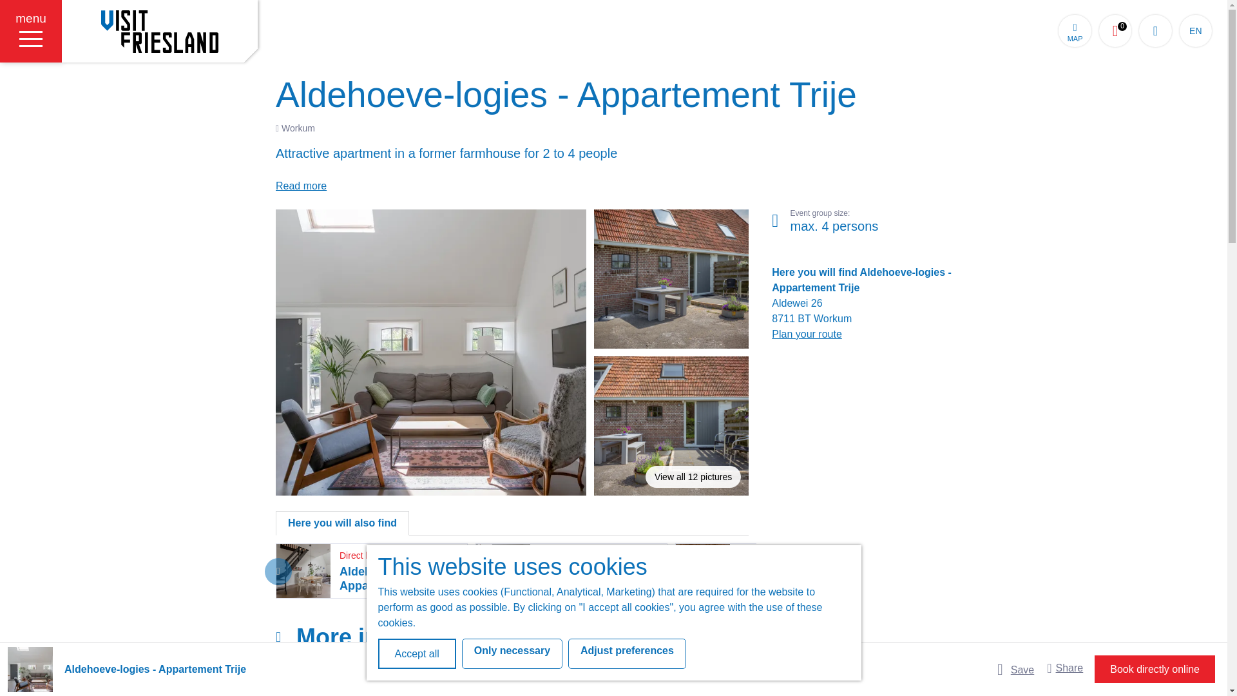 The image size is (1237, 696). I want to click on menu, so click(627, 653).